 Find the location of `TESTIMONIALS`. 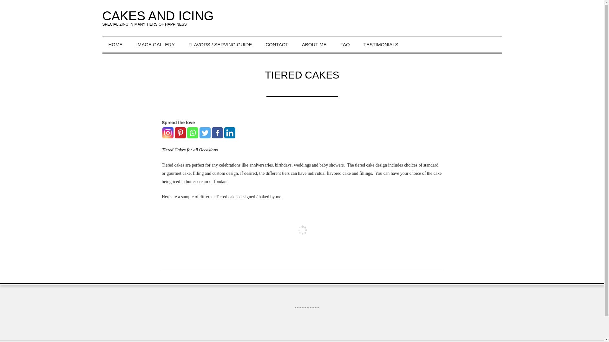

TESTIMONIALS is located at coordinates (382, 44).